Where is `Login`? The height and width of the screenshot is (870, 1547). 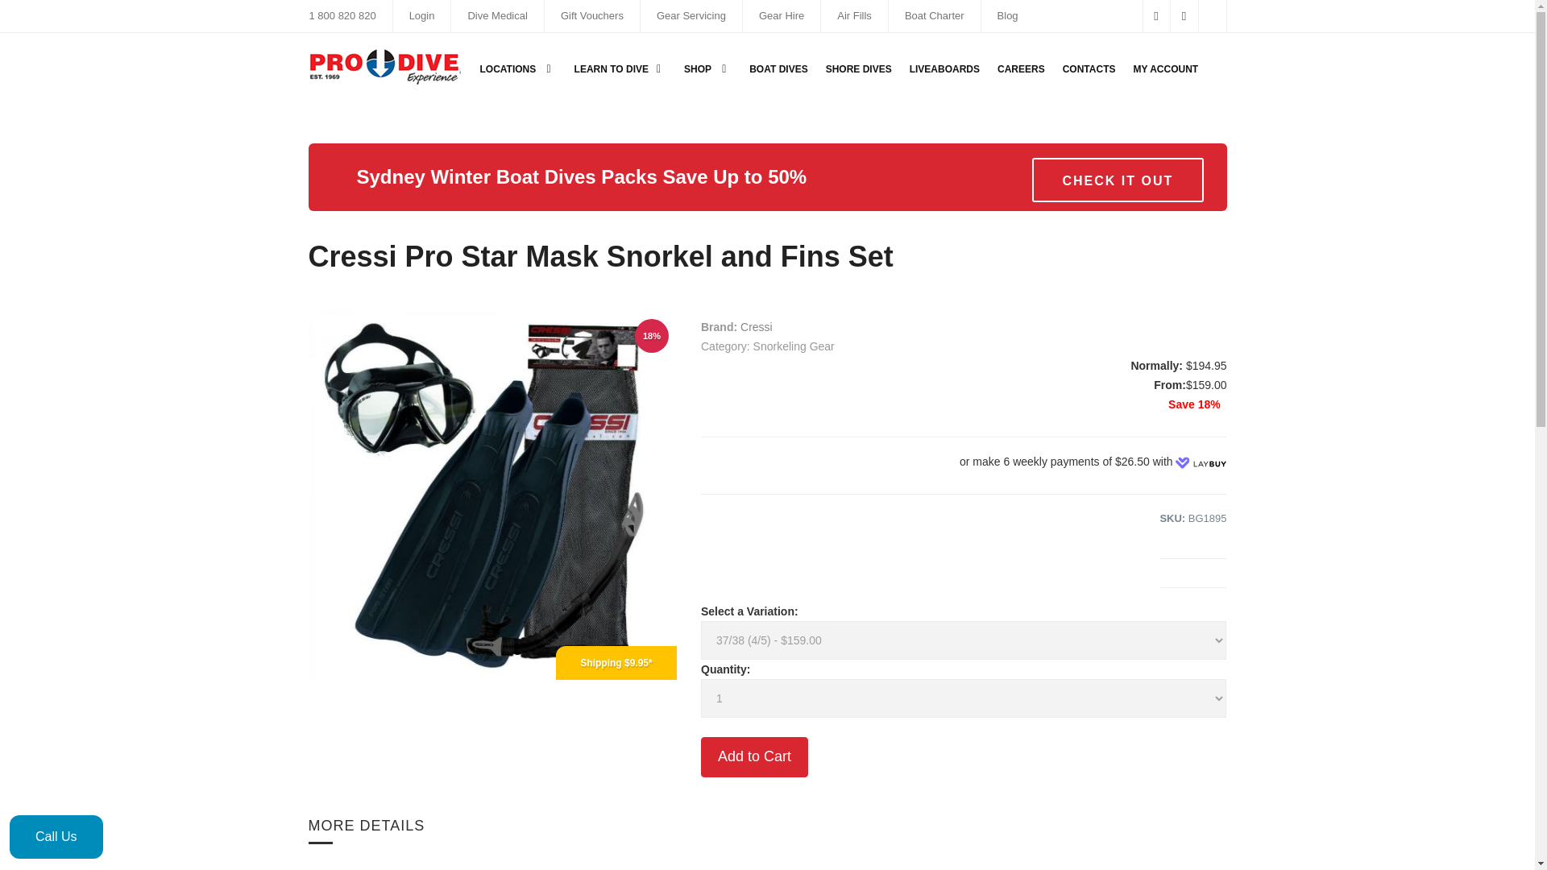
Login is located at coordinates (422, 15).